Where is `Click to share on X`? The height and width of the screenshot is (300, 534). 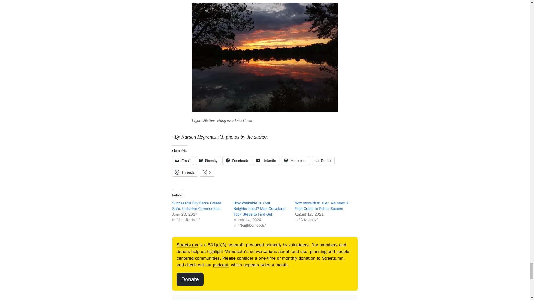 Click to share on X is located at coordinates (207, 172).